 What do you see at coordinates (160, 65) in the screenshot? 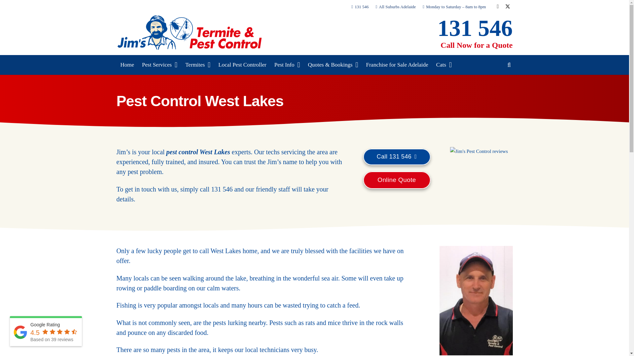
I see `Pest Services` at bounding box center [160, 65].